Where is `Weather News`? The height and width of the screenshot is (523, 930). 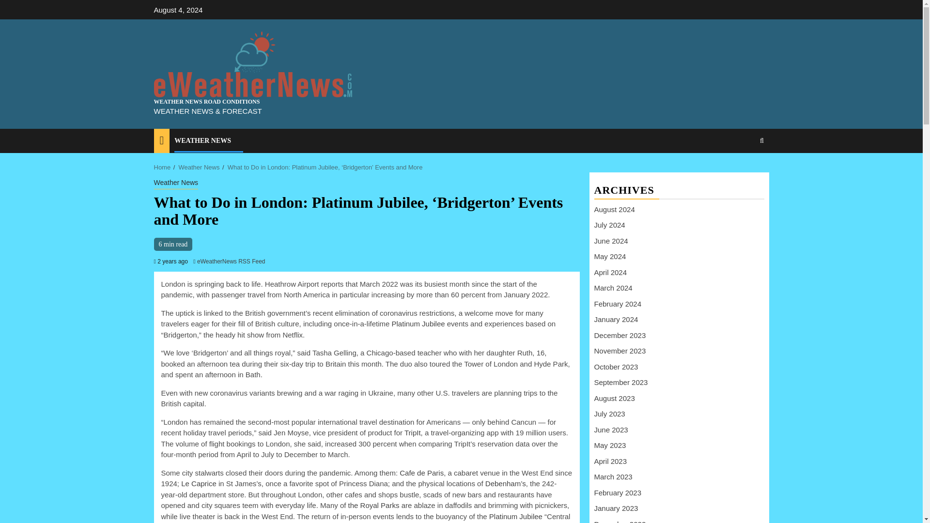
Weather News is located at coordinates (176, 183).